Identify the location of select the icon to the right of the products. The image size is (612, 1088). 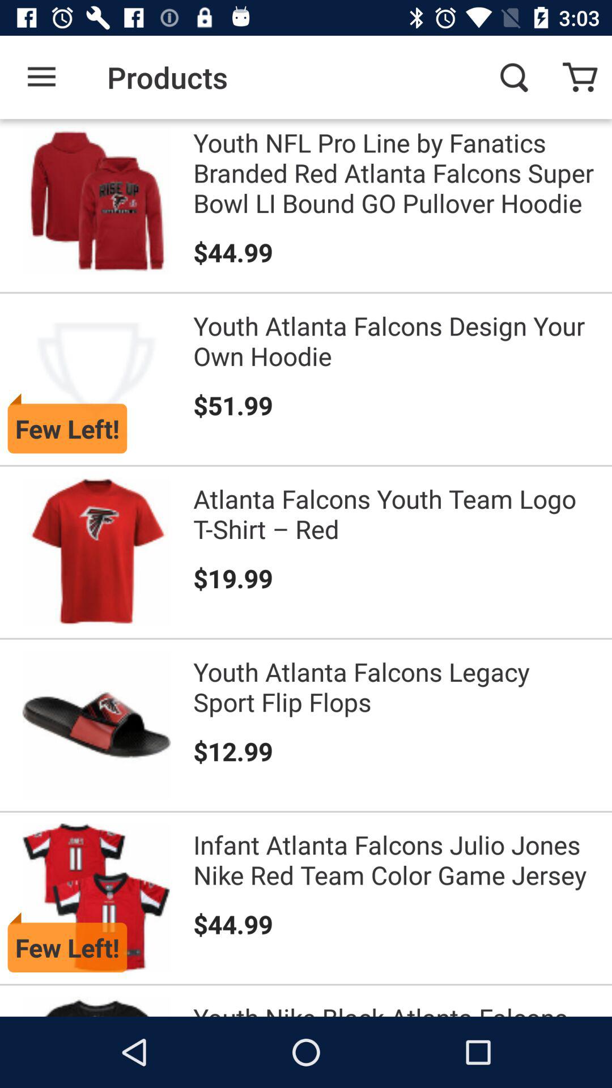
(513, 77).